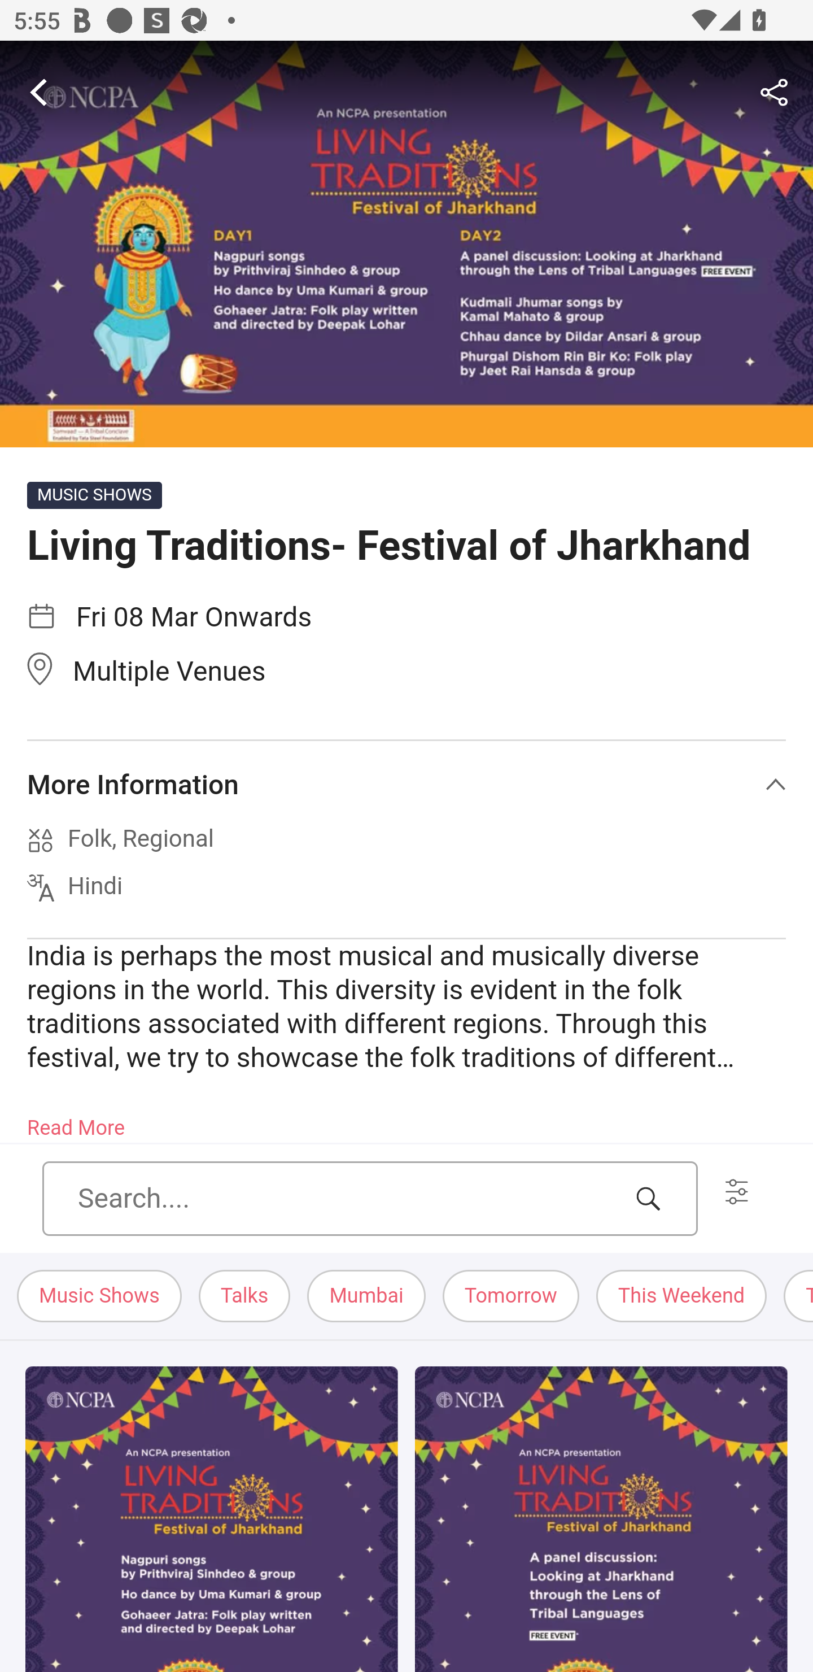 Image resolution: width=813 pixels, height=1672 pixels. I want to click on Music Shows, so click(100, 1296).